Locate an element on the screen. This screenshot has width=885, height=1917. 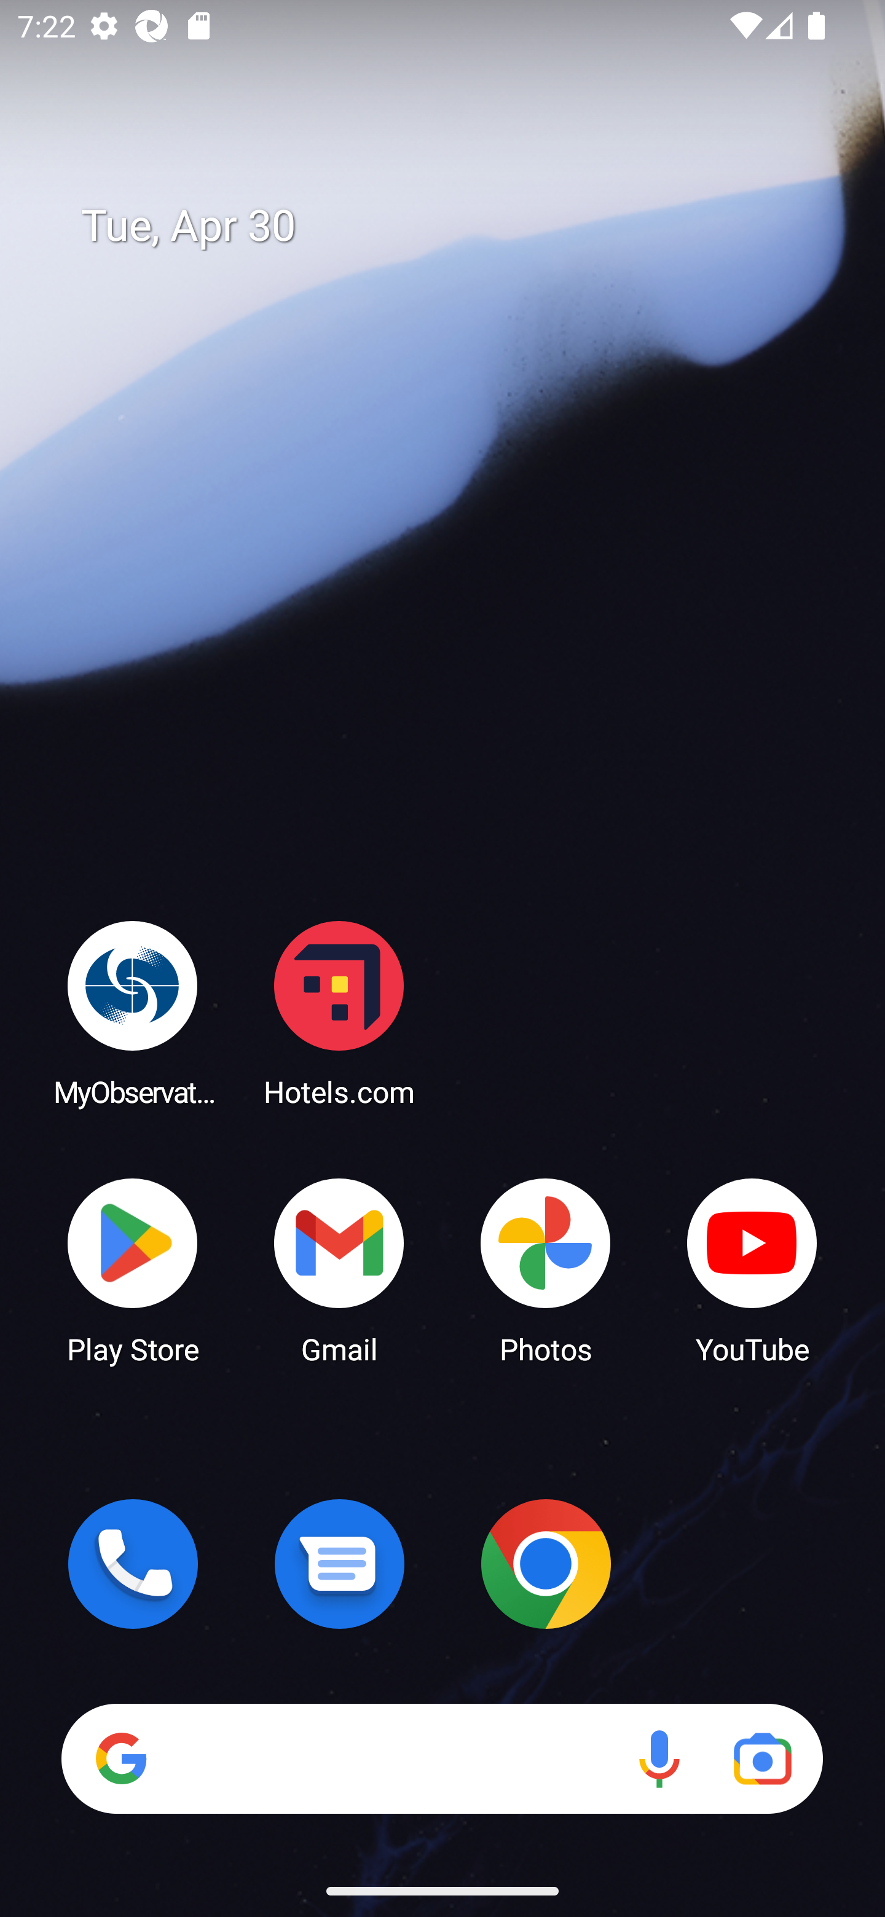
Phone is located at coordinates (133, 1564).